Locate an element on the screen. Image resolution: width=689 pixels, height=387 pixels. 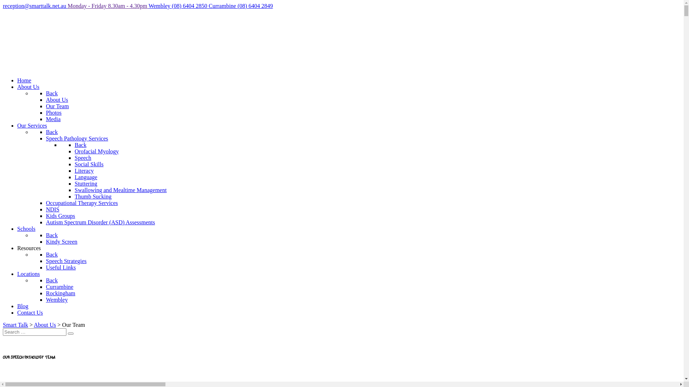
Swallowing and Mealtime Management is located at coordinates (121, 190).